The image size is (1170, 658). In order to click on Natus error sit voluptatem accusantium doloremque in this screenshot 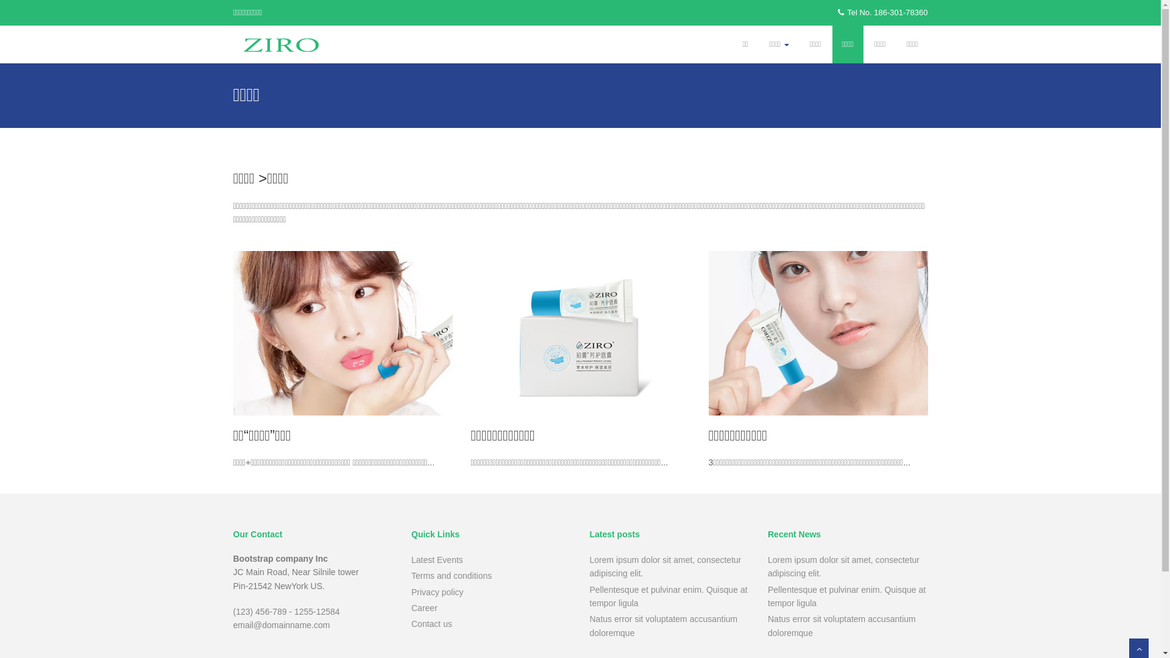, I will do `click(842, 626)`.